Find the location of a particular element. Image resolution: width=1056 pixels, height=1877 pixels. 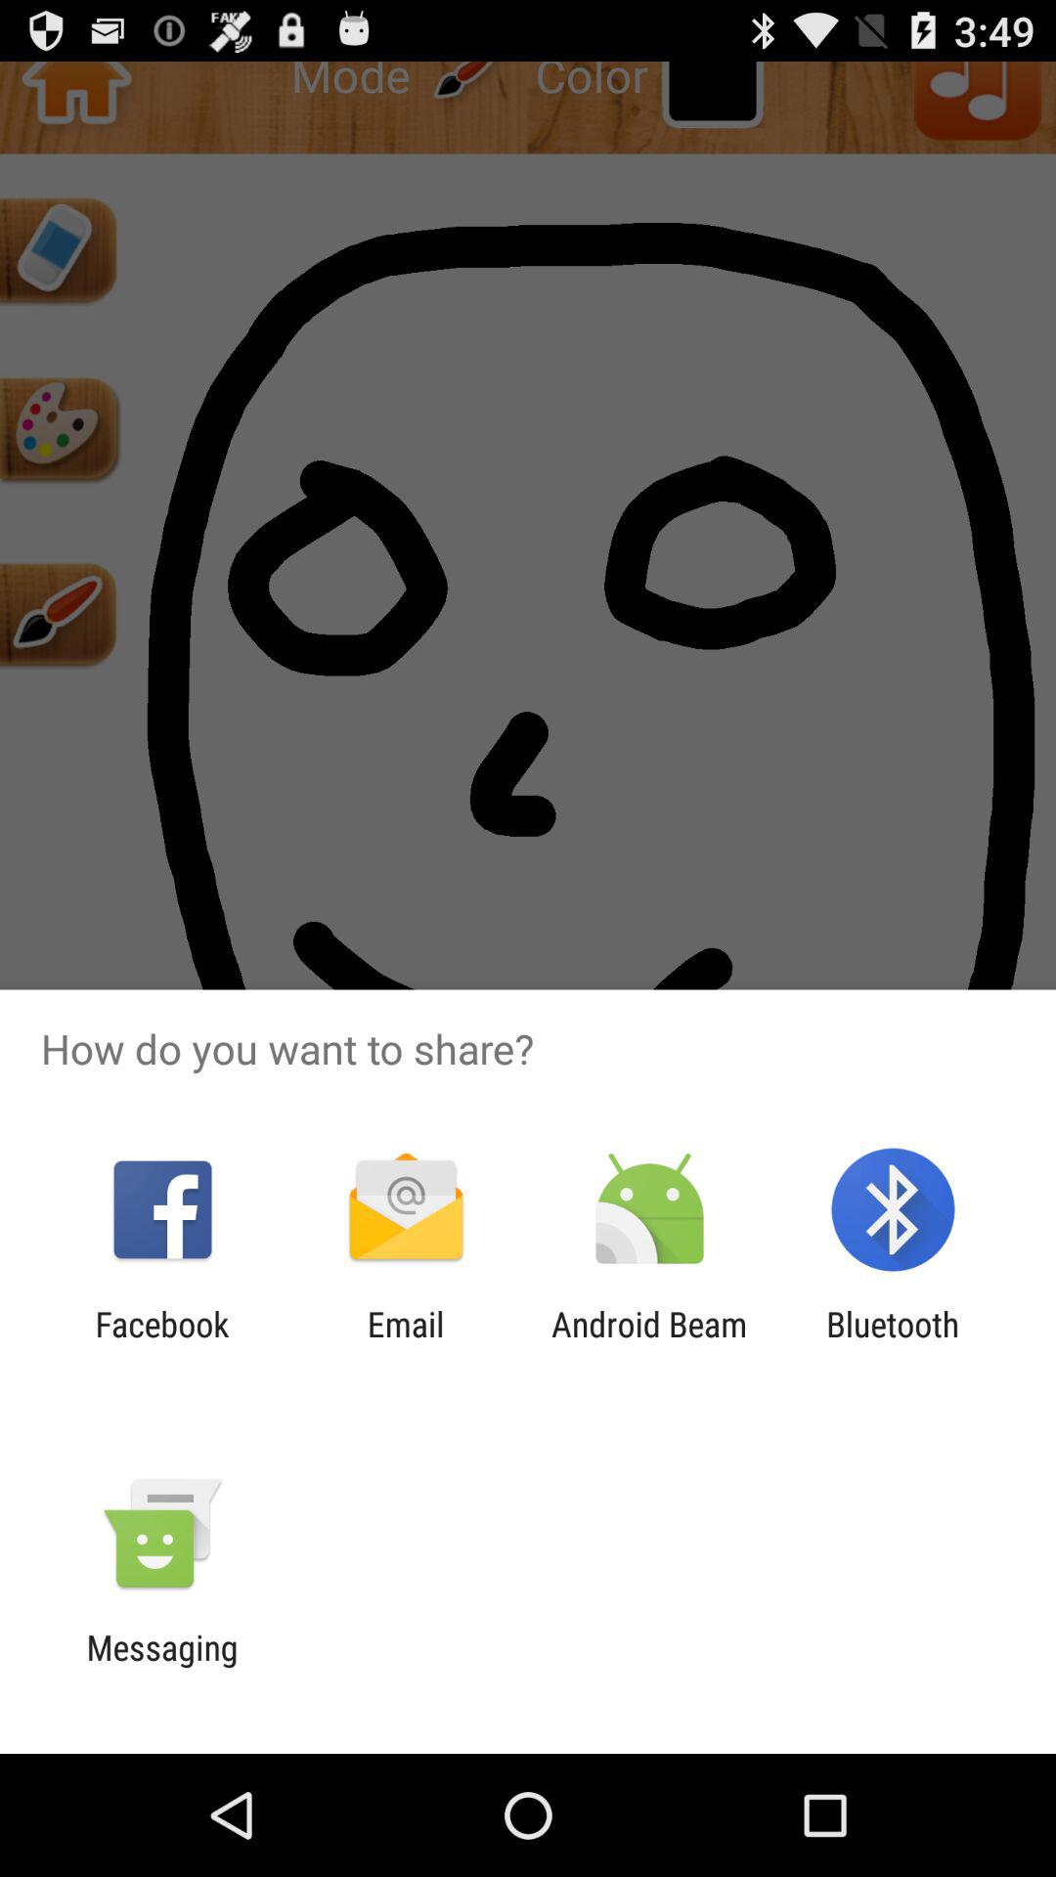

turn off the item to the right of the email is located at coordinates (649, 1344).